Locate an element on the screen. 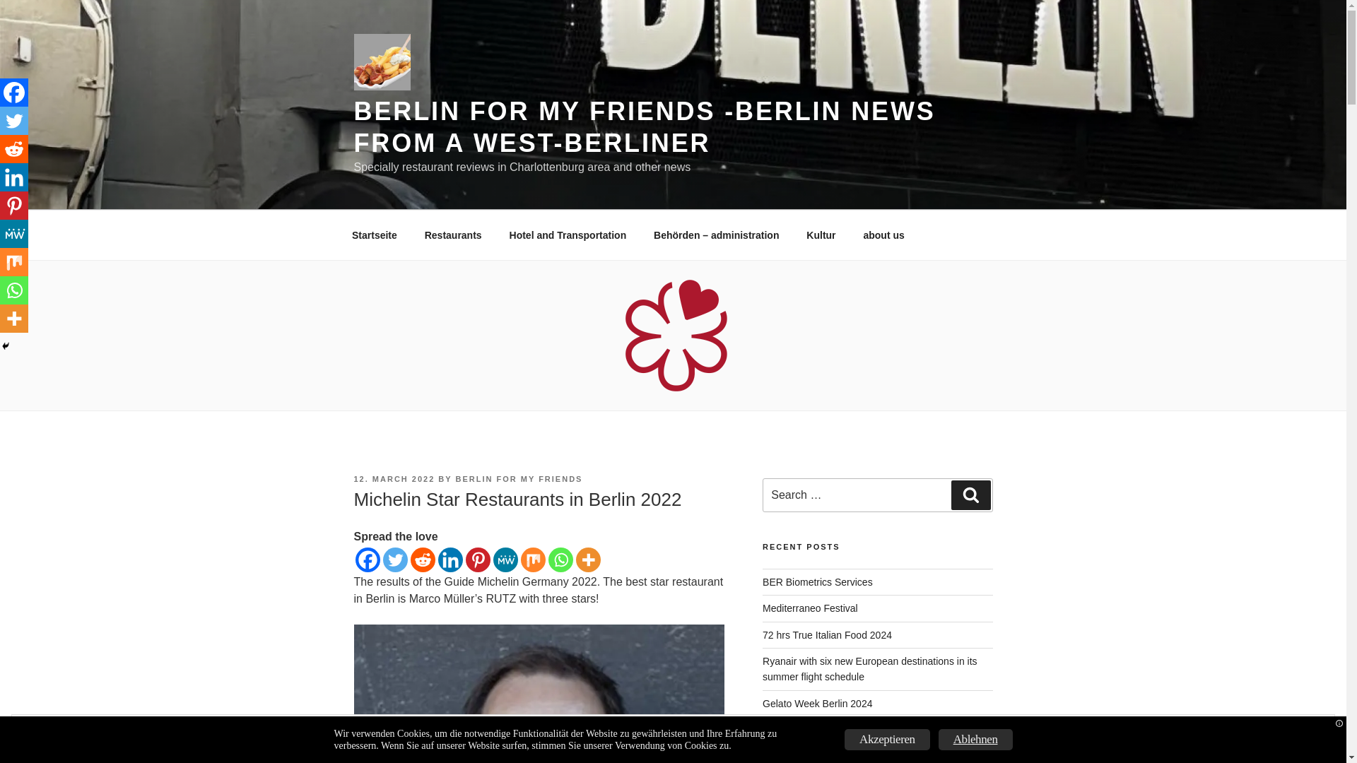 Image resolution: width=1357 pixels, height=763 pixels. Facebook is located at coordinates (367, 560).